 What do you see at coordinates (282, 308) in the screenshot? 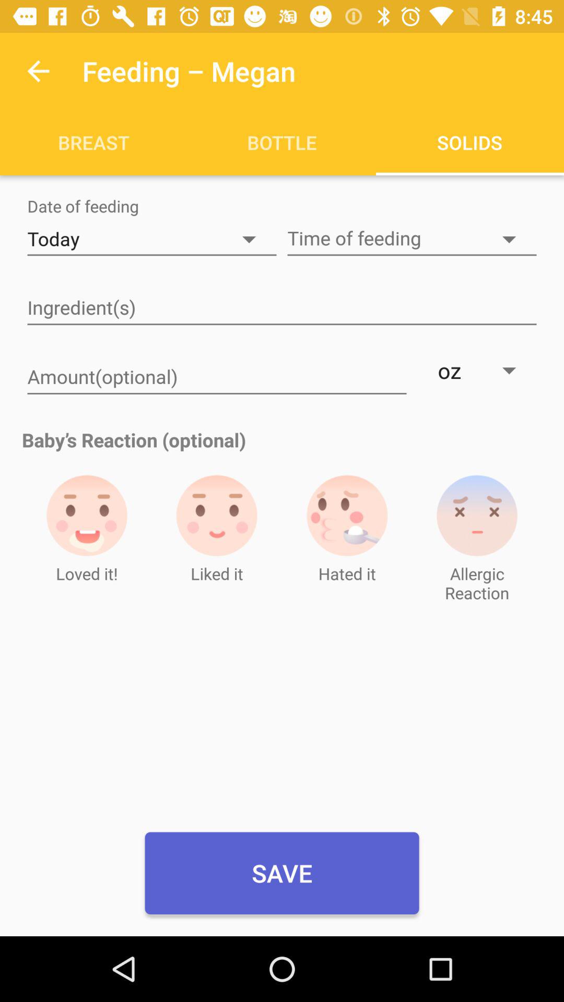
I see `add ingredients` at bounding box center [282, 308].